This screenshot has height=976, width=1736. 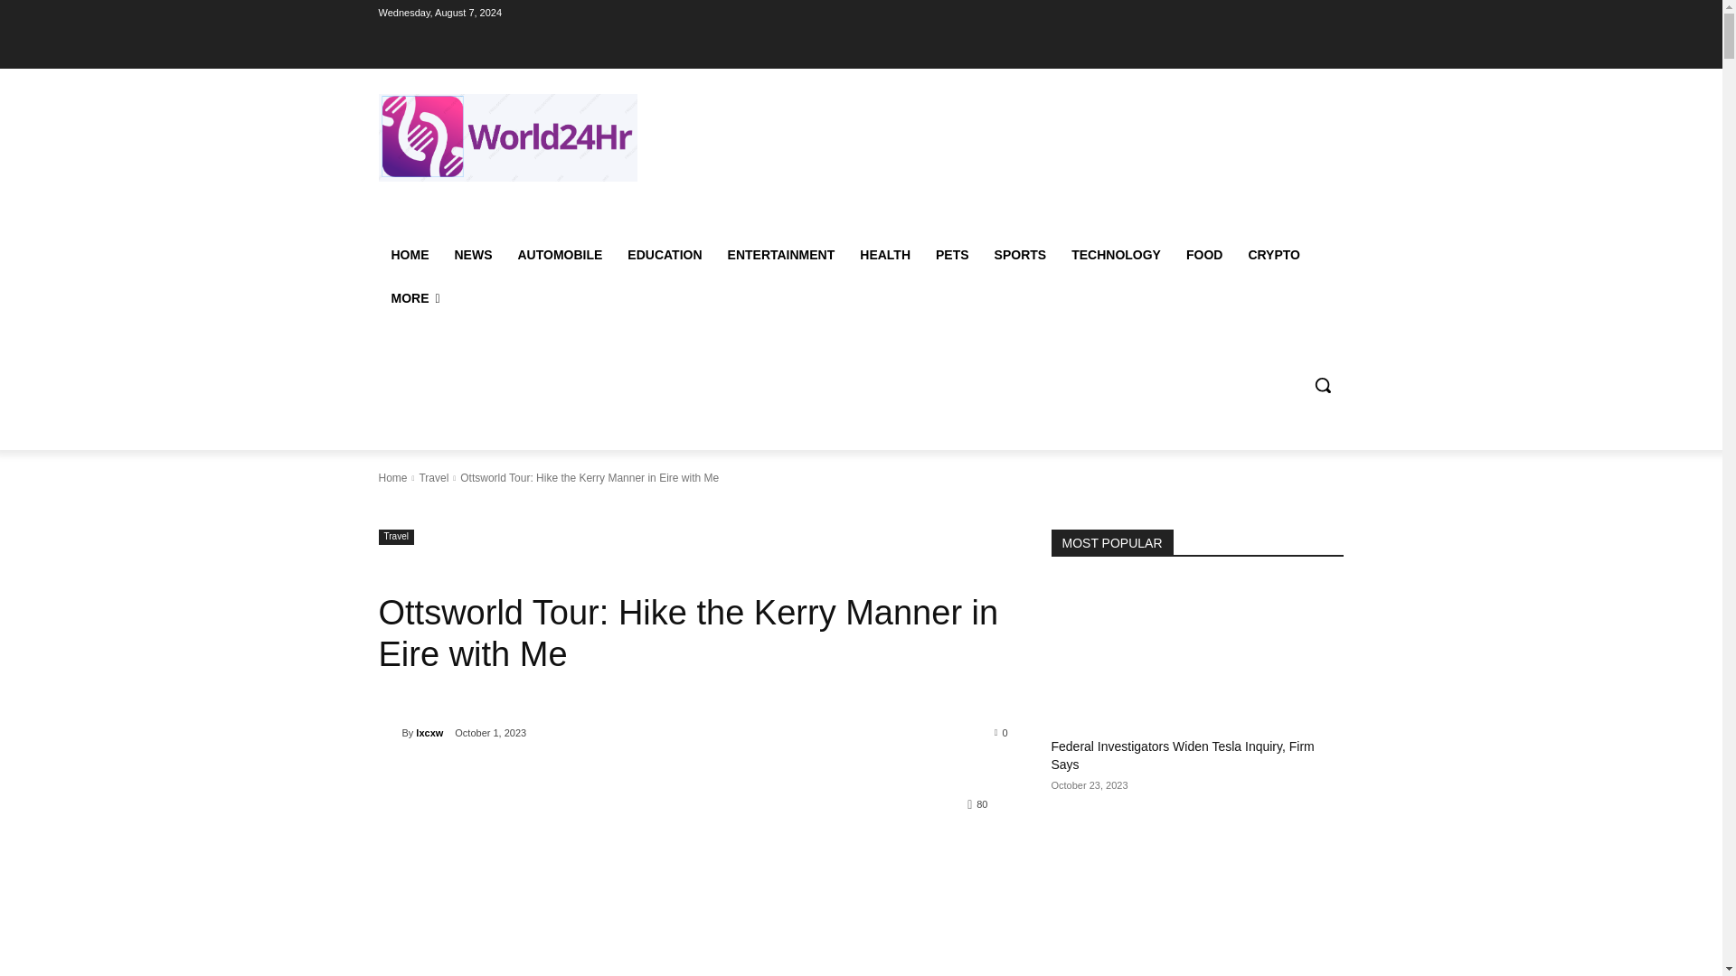 I want to click on HOME, so click(x=409, y=255).